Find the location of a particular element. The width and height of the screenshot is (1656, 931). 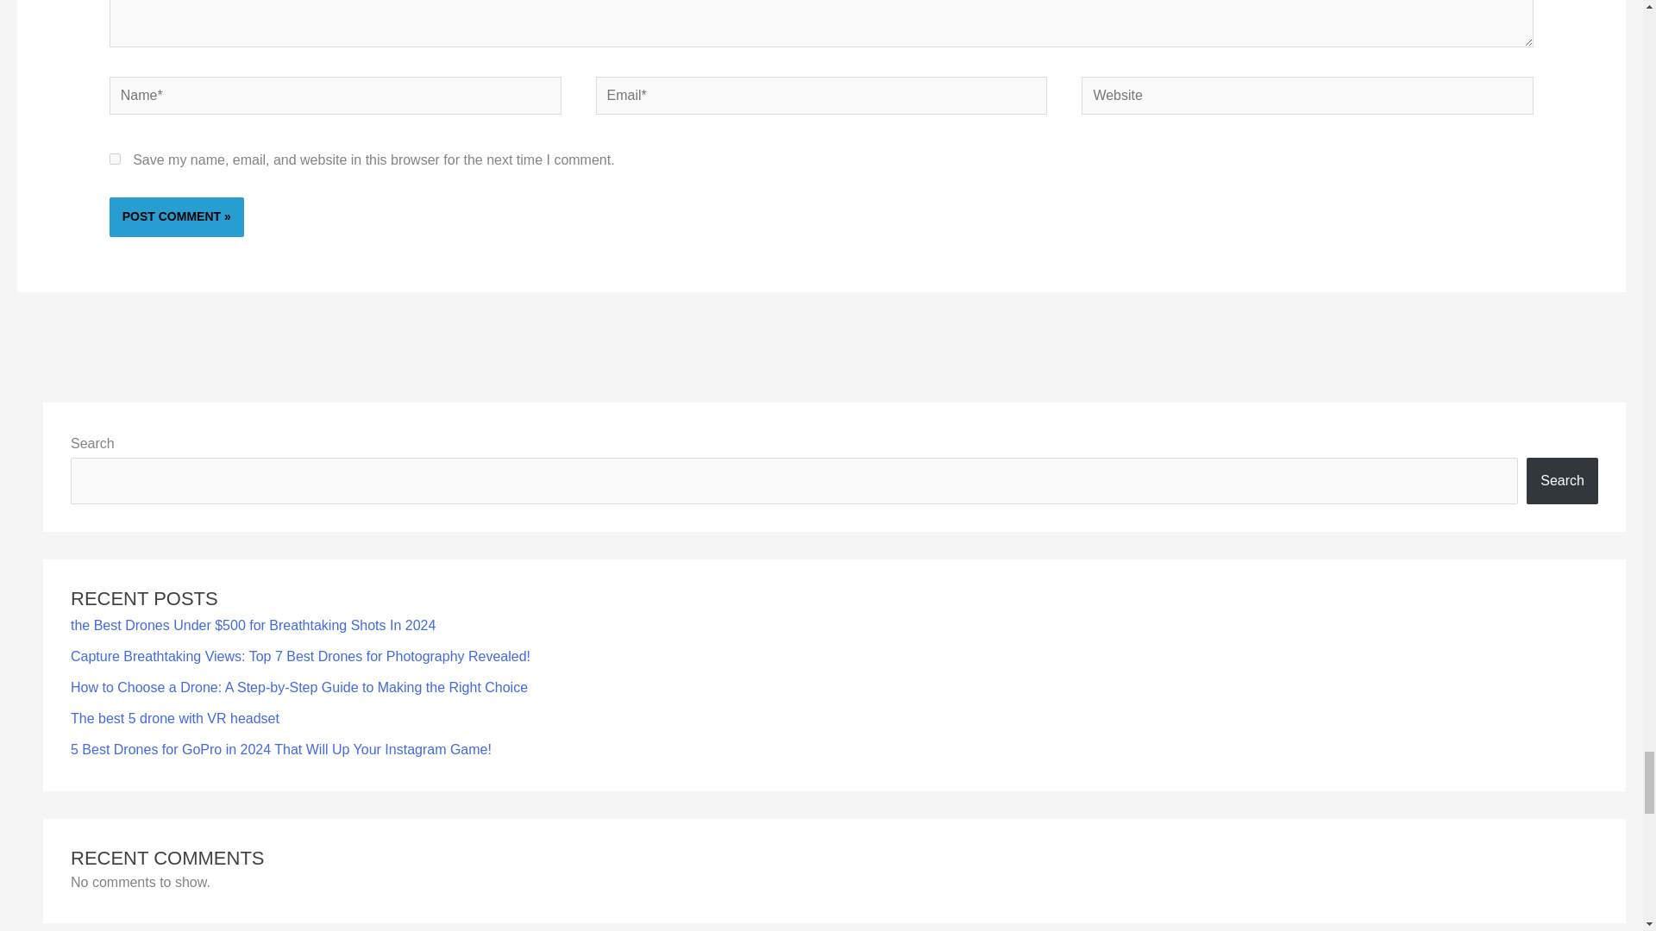

yes is located at coordinates (115, 159).